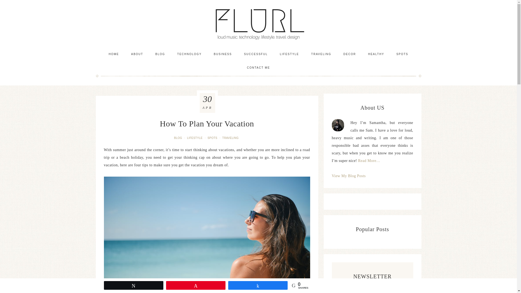 The height and width of the screenshot is (293, 521). What do you see at coordinates (160, 54) in the screenshot?
I see `BLOG` at bounding box center [160, 54].